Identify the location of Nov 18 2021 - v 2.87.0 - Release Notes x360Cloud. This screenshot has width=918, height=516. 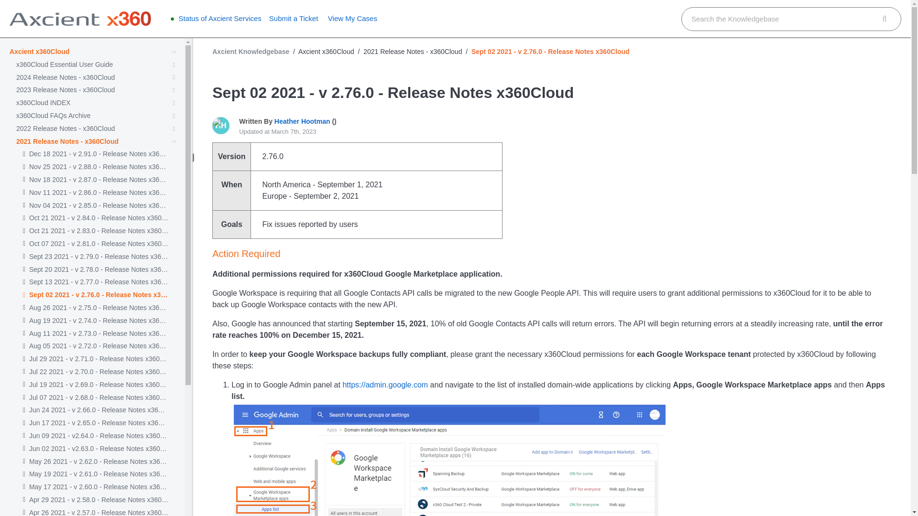
(98, 180).